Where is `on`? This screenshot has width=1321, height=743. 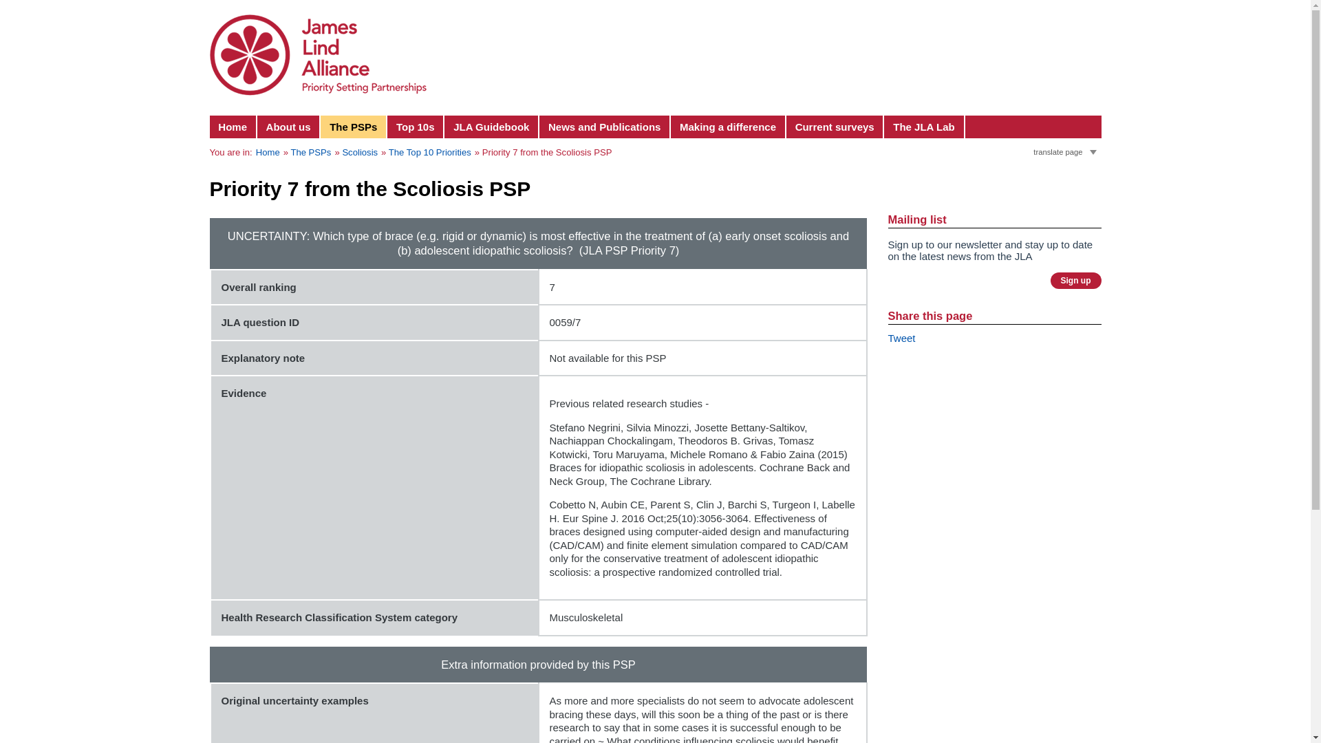
on is located at coordinates (1036, 149).